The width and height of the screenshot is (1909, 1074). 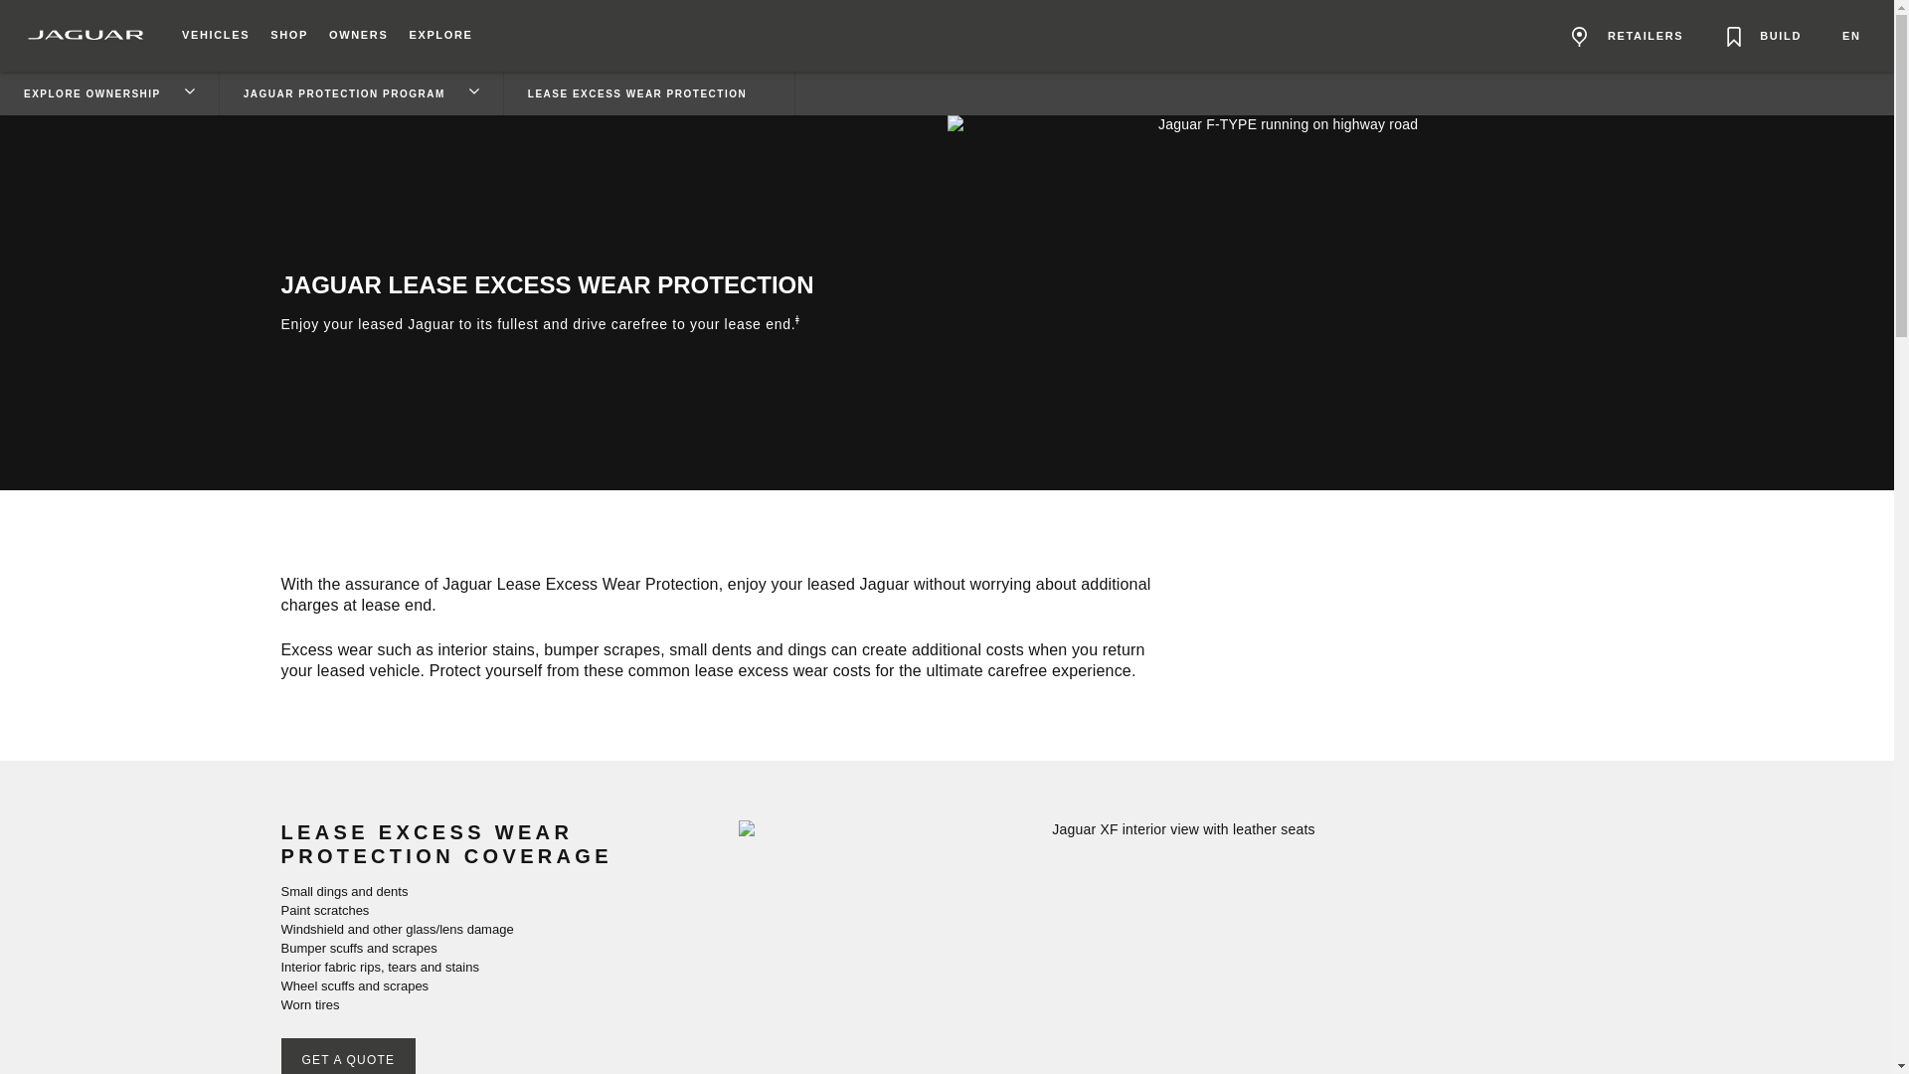 I want to click on RETAILERS, so click(x=1627, y=46).